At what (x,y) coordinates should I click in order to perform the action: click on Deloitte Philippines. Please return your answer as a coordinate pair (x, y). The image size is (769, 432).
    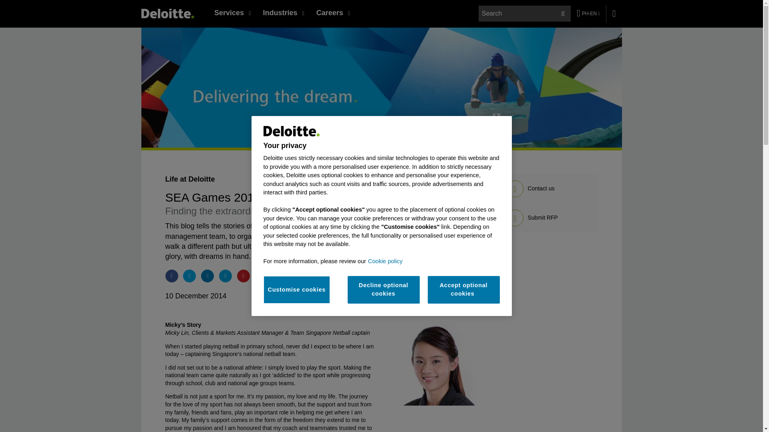
    Looking at the image, I should click on (167, 13).